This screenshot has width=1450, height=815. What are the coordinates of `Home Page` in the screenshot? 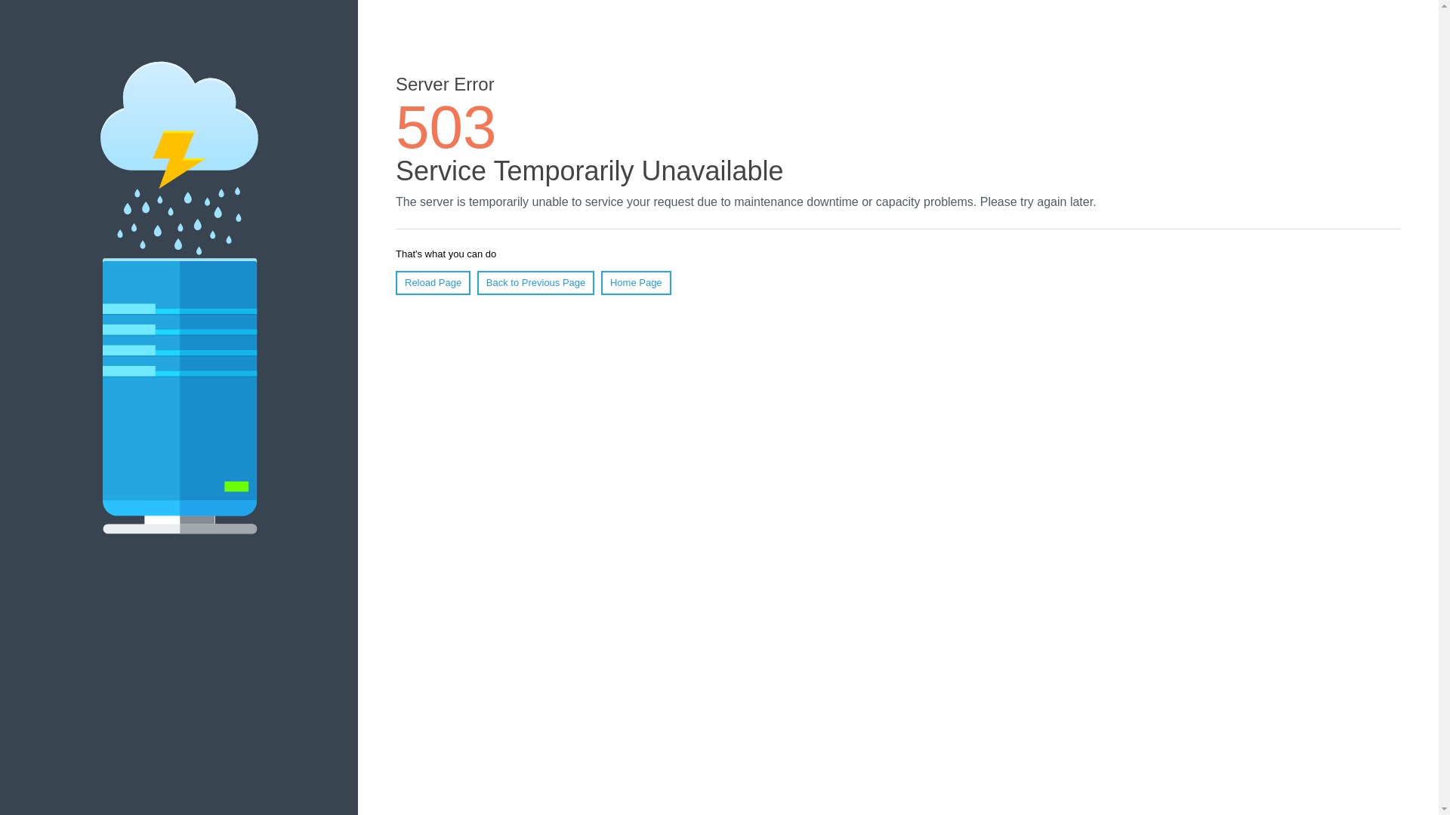 It's located at (636, 282).